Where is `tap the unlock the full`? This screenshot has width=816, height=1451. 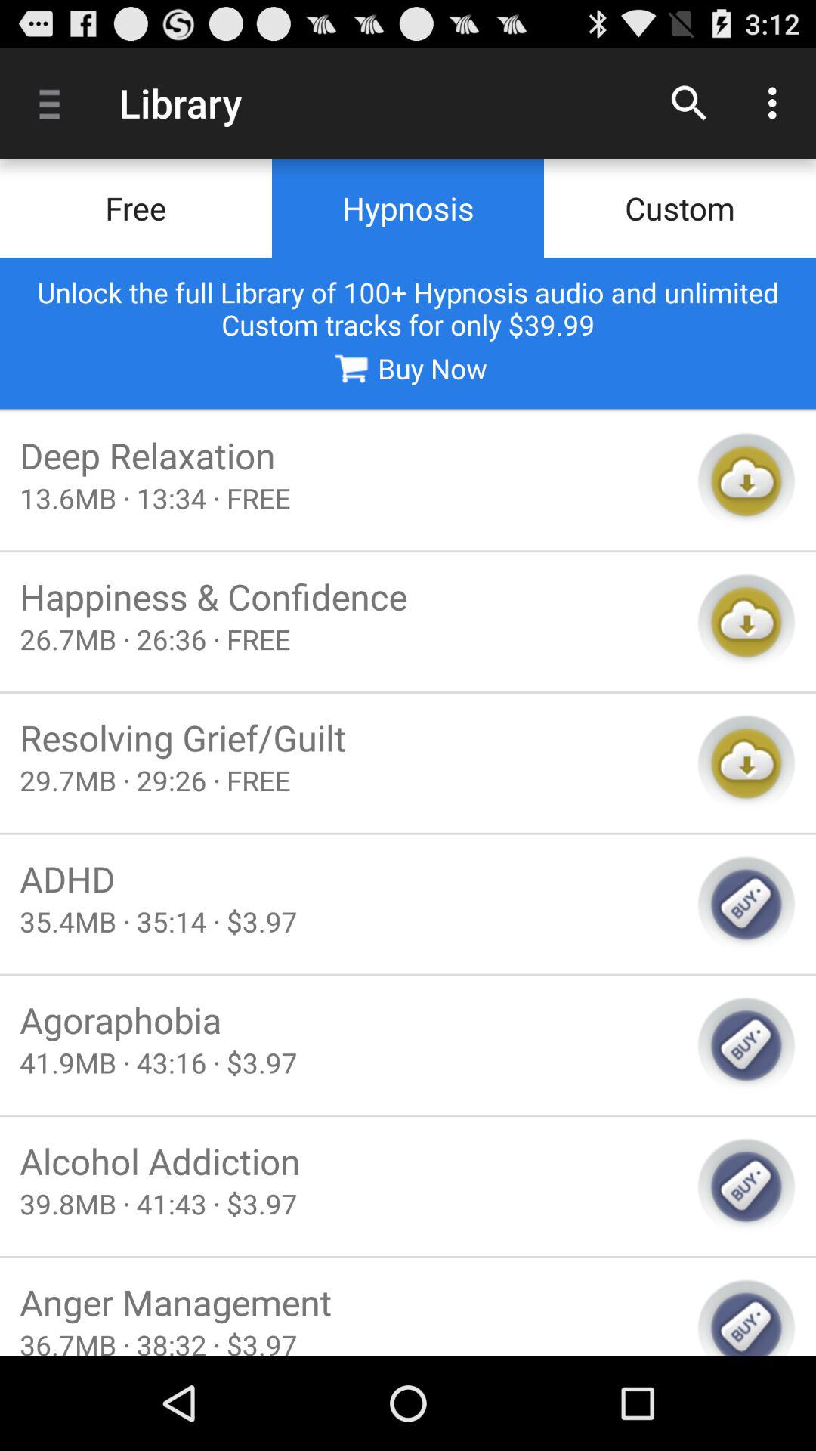
tap the unlock the full is located at coordinates (408, 308).